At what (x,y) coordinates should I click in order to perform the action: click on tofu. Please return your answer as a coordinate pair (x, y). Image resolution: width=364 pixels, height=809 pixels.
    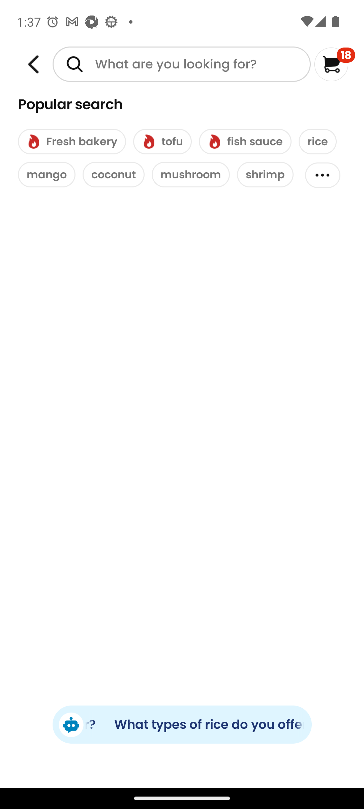
    Looking at the image, I should click on (162, 142).